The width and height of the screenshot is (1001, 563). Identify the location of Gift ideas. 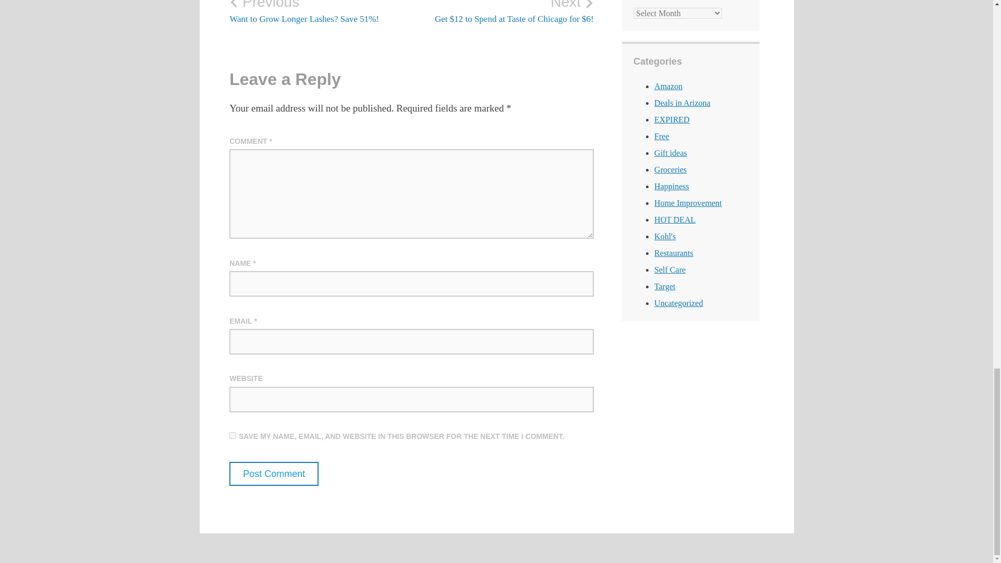
(670, 153).